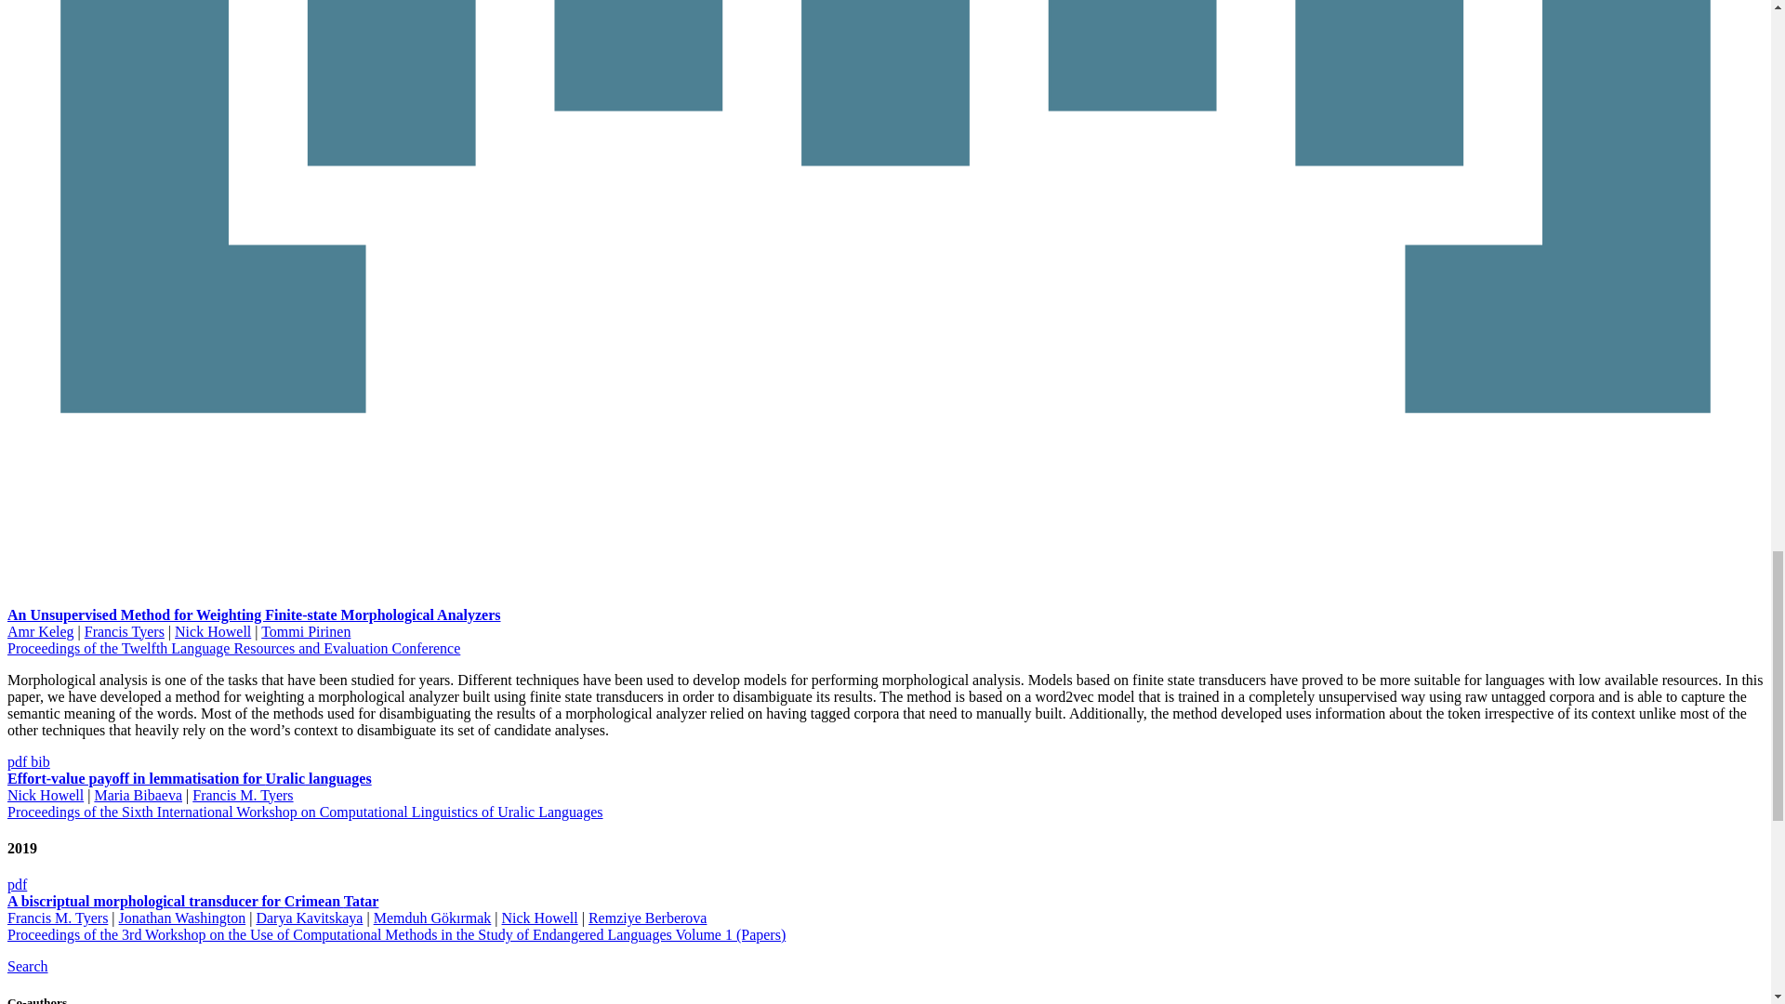  Describe the element at coordinates (41, 630) in the screenshot. I see `Amr Keleg` at that location.